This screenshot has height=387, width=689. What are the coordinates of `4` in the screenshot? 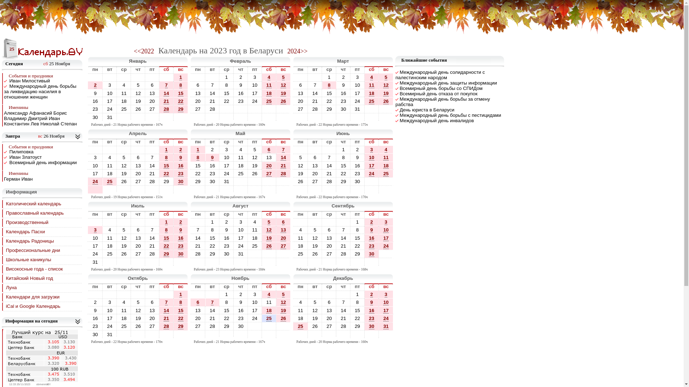 It's located at (110, 158).